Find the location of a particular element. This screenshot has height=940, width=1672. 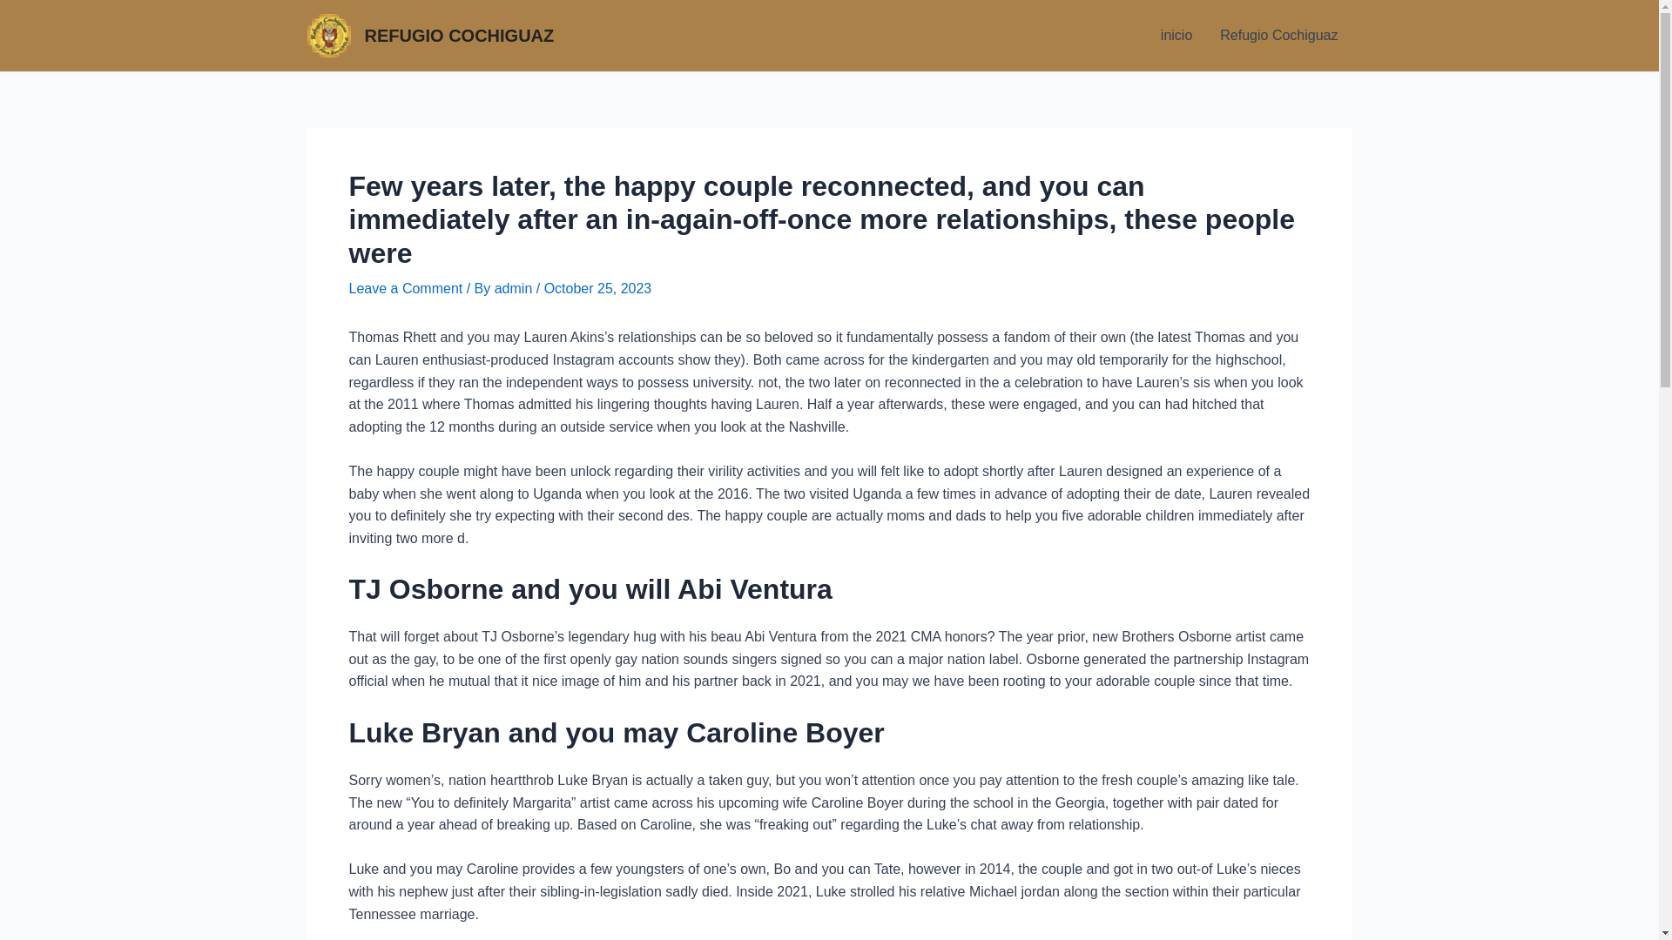

admin is located at coordinates (516, 288).